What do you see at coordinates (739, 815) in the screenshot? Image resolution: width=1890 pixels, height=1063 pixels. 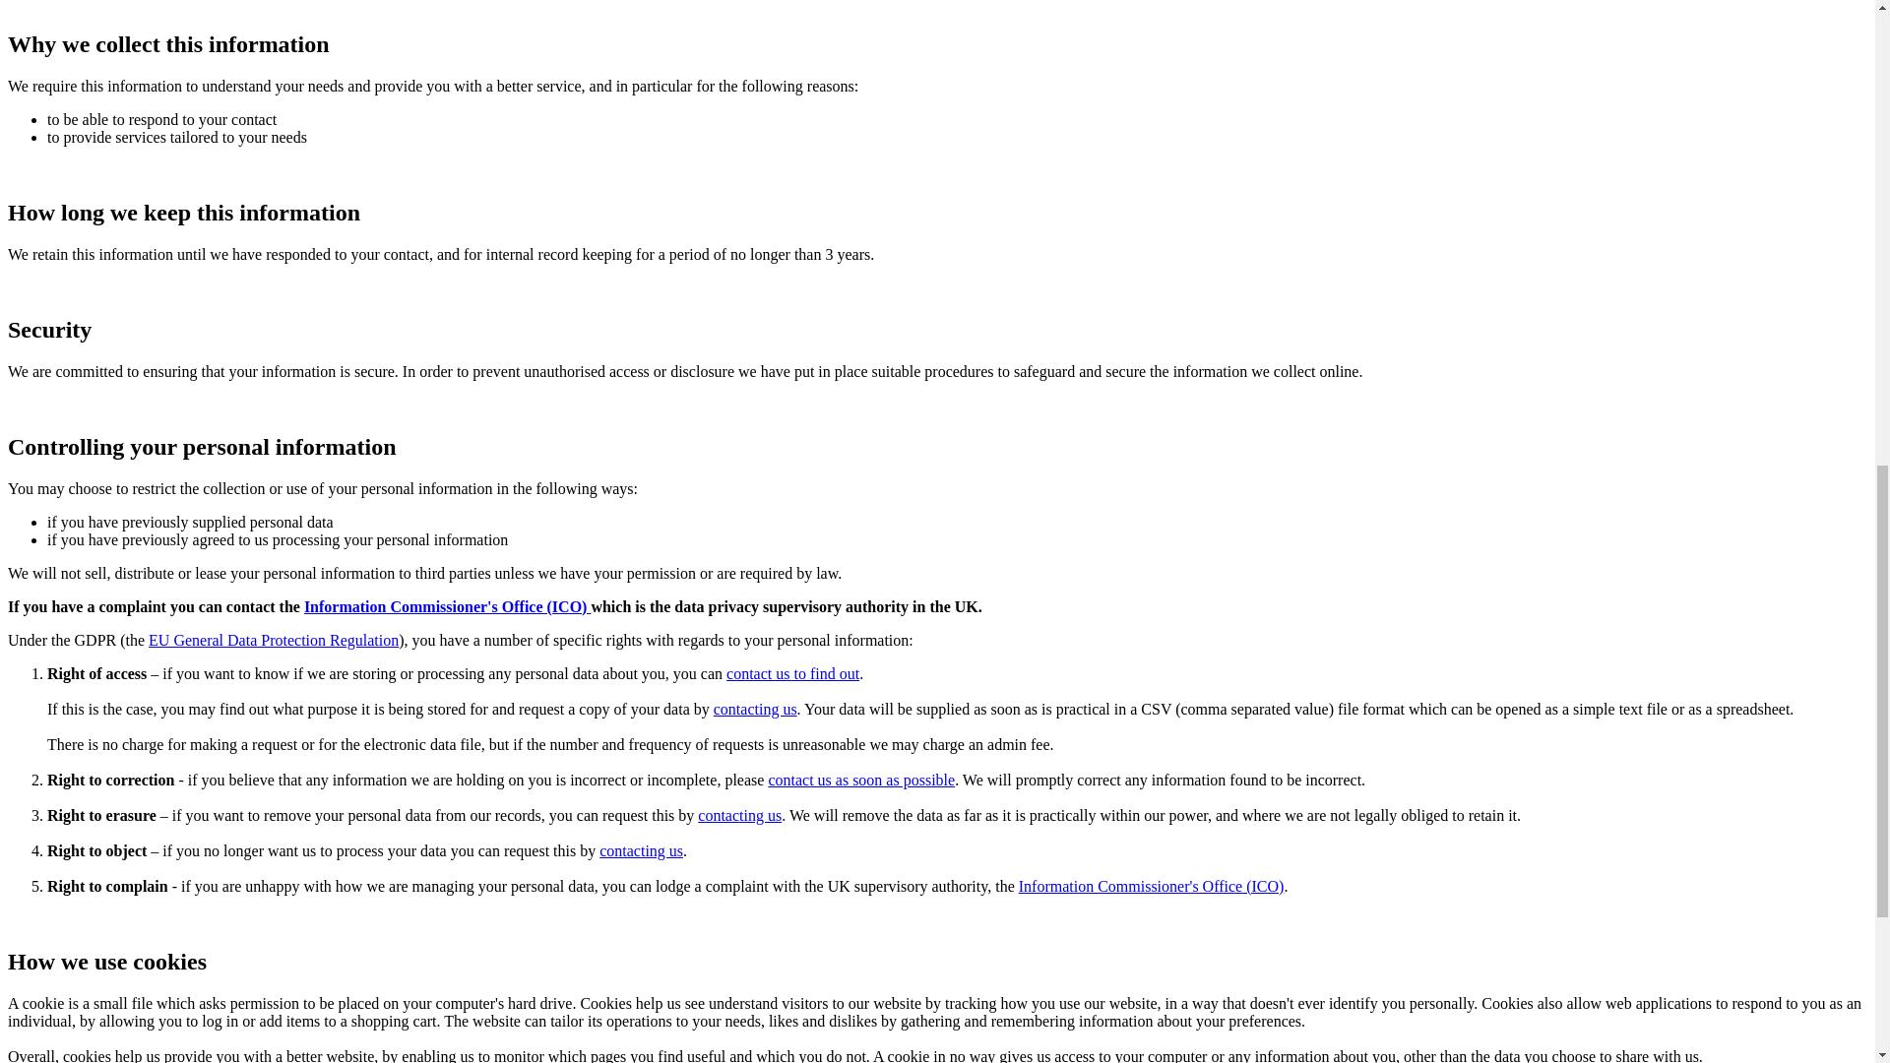 I see `contacting us` at bounding box center [739, 815].